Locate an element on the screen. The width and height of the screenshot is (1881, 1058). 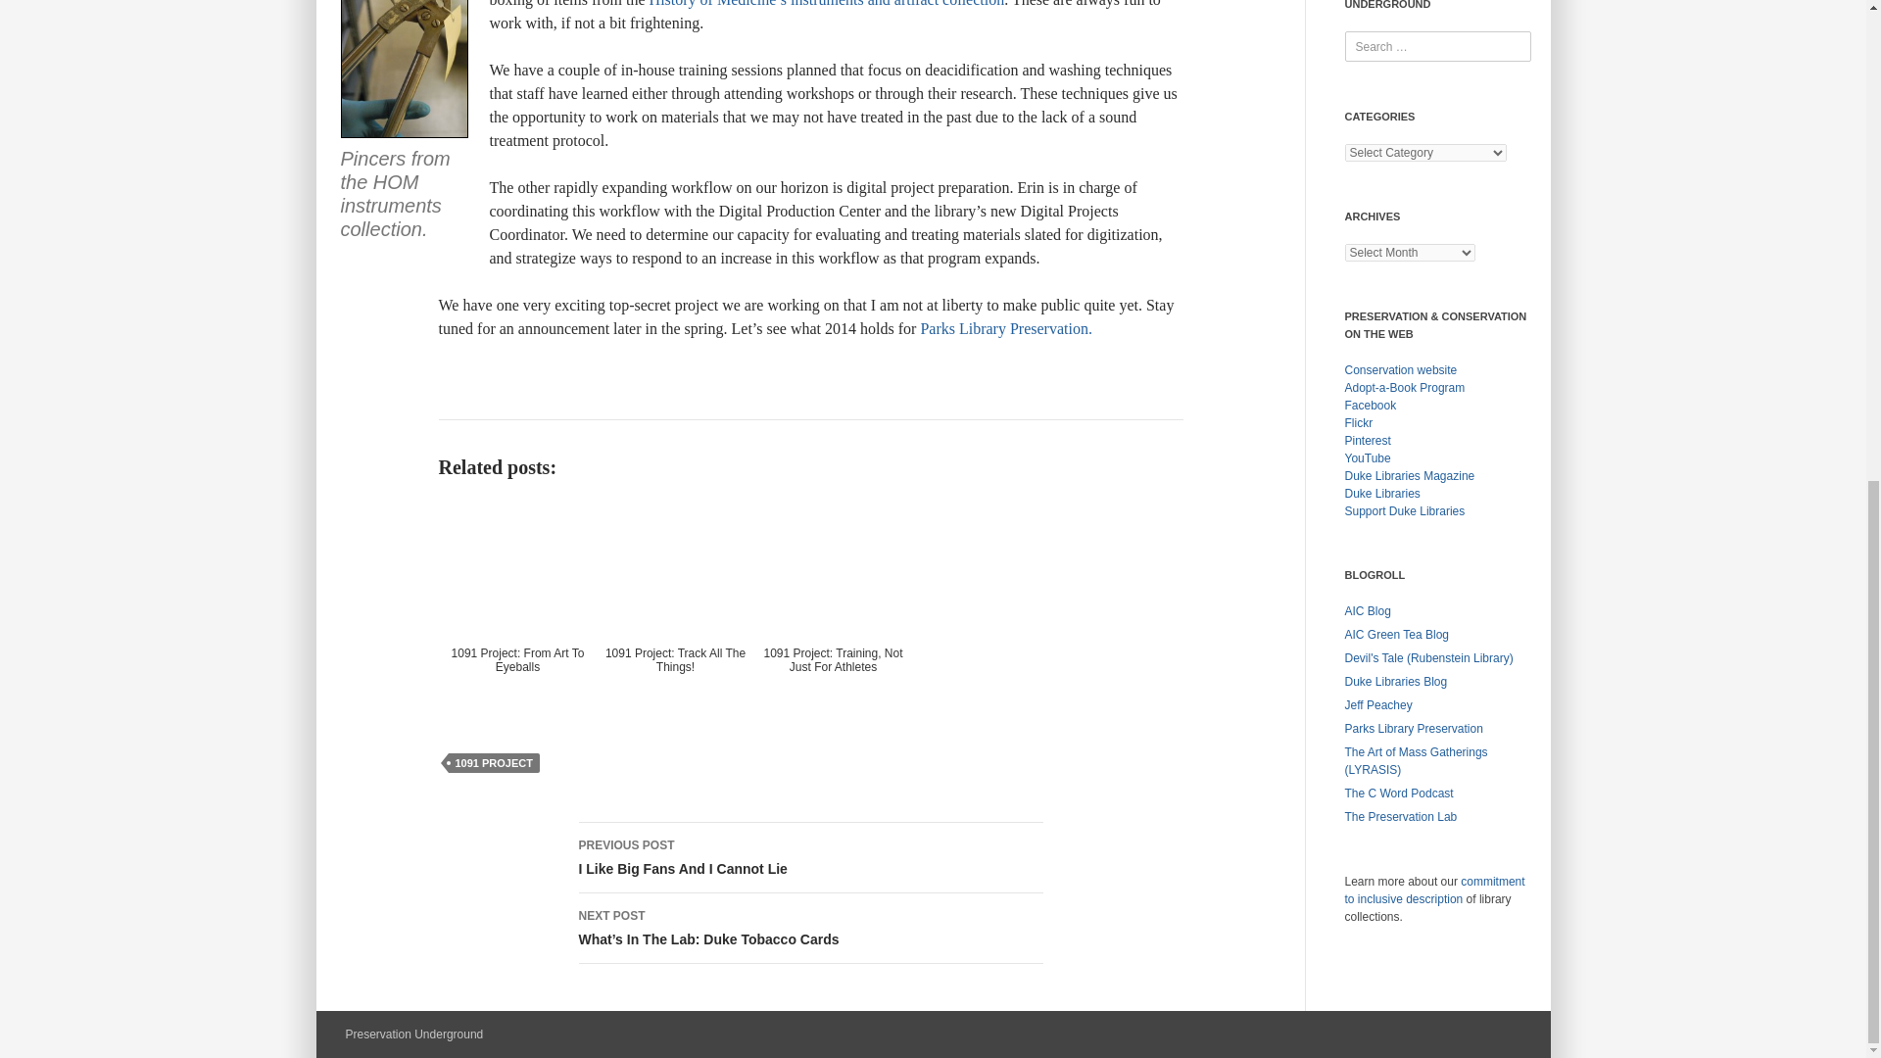
Facebook is located at coordinates (1400, 370).